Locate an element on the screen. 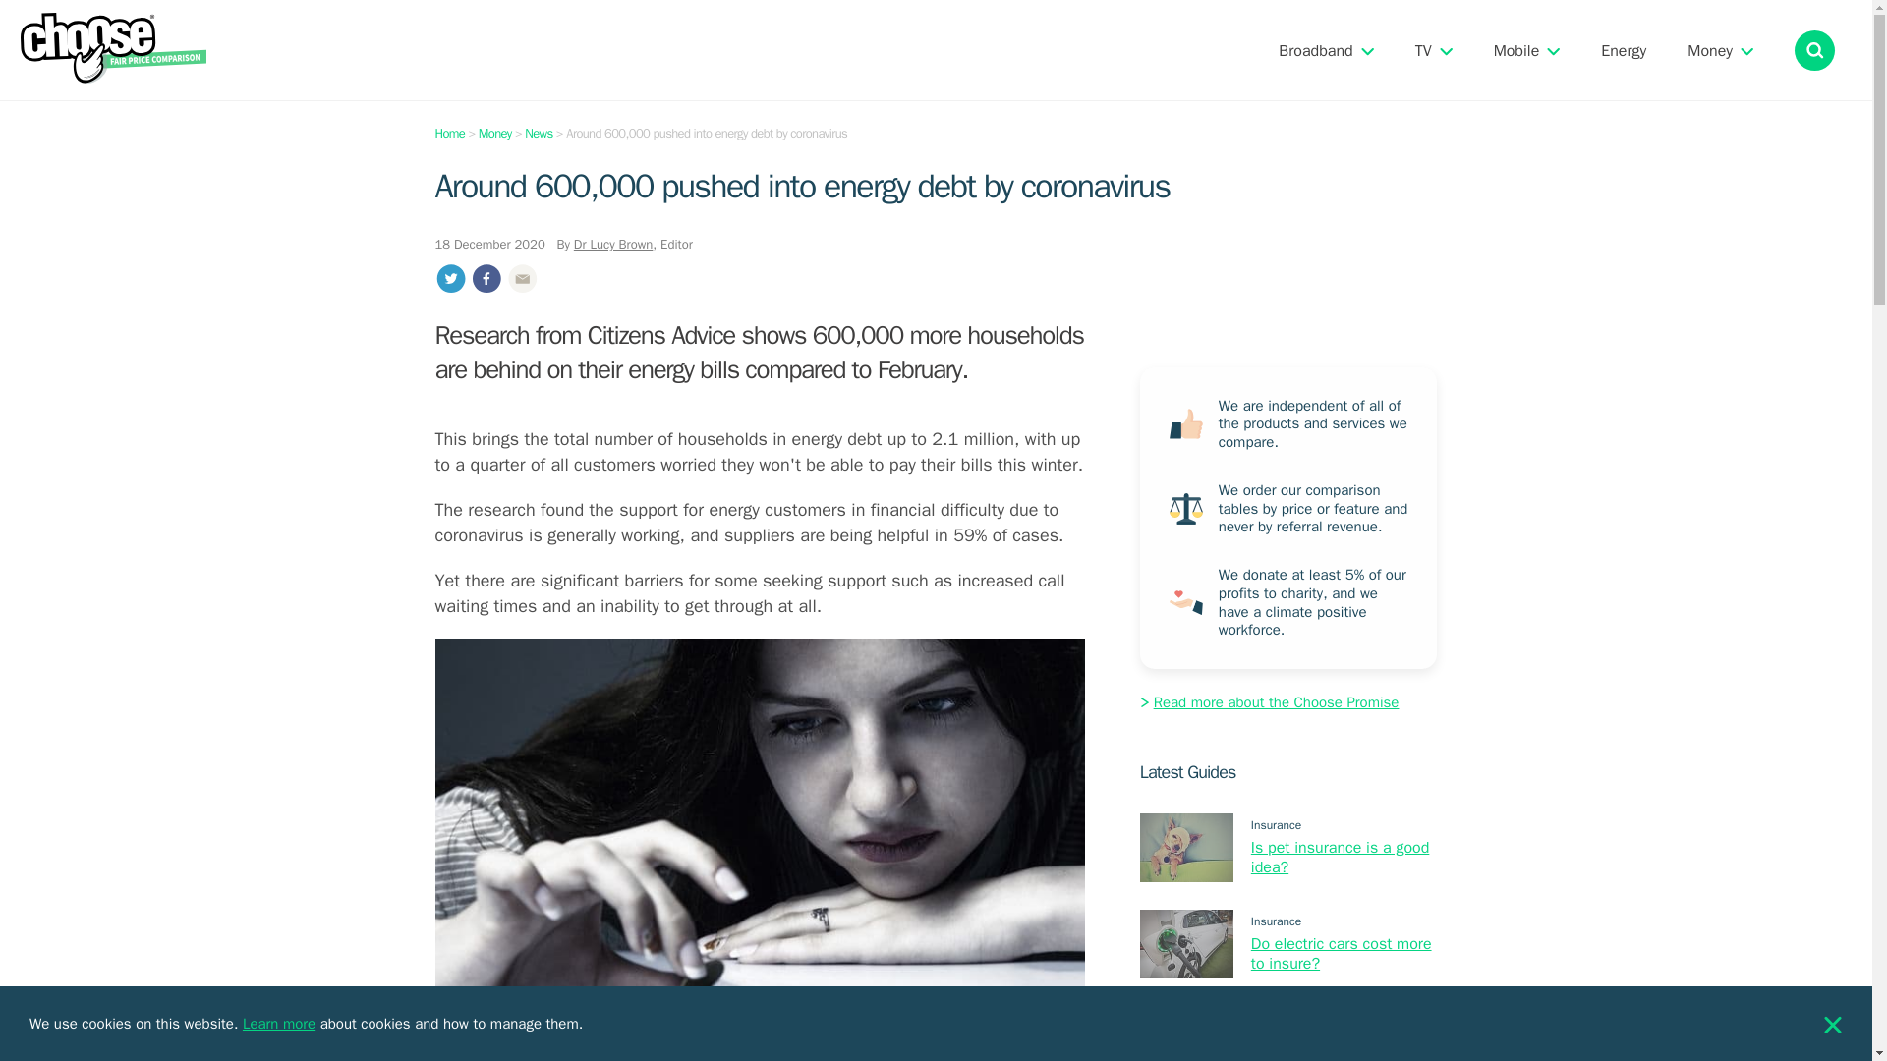 Image resolution: width=1887 pixels, height=1061 pixels. Dr Lucy Brown is located at coordinates (613, 244).